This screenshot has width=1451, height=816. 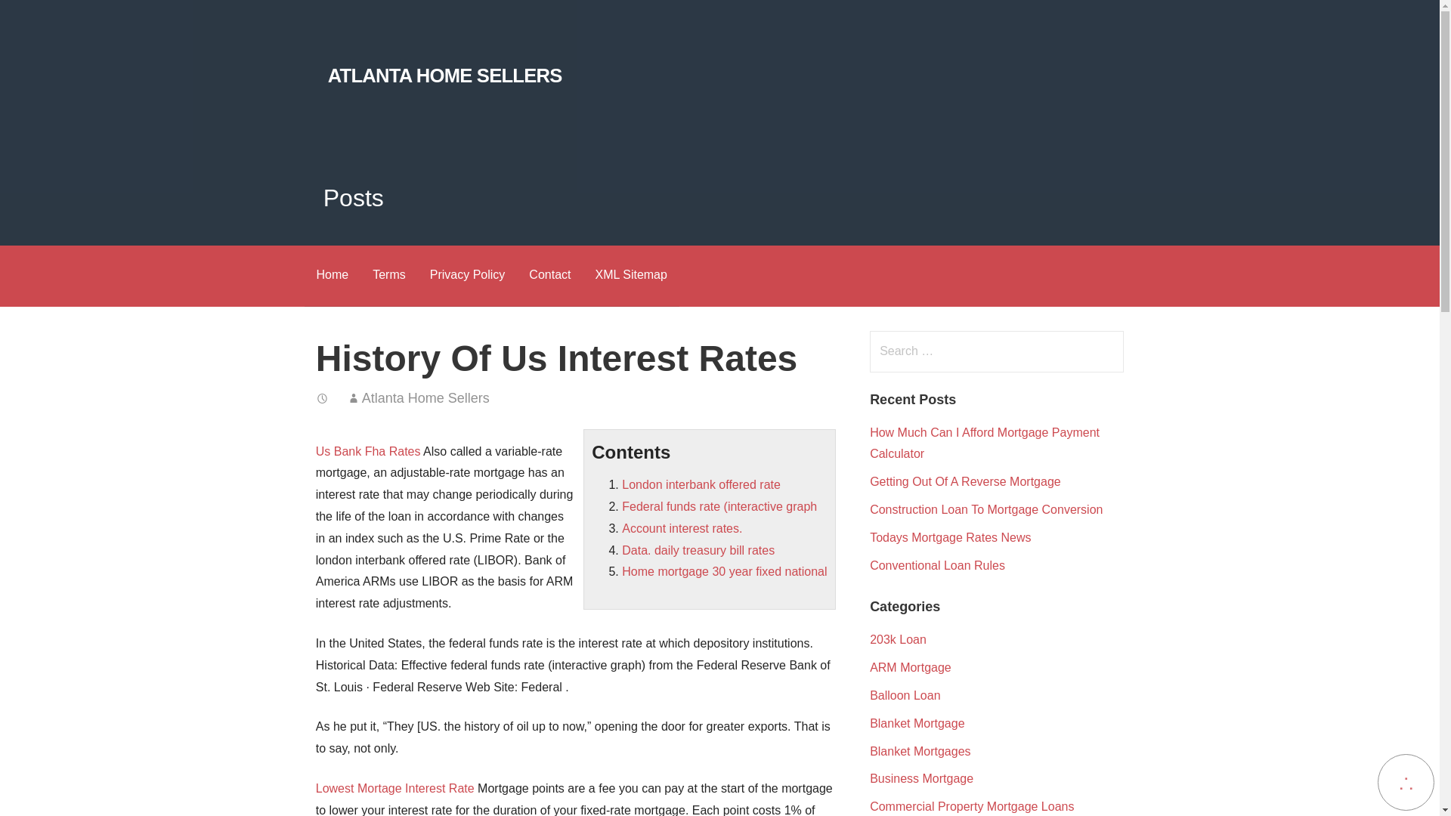 What do you see at coordinates (921, 778) in the screenshot?
I see `Business Mortgage` at bounding box center [921, 778].